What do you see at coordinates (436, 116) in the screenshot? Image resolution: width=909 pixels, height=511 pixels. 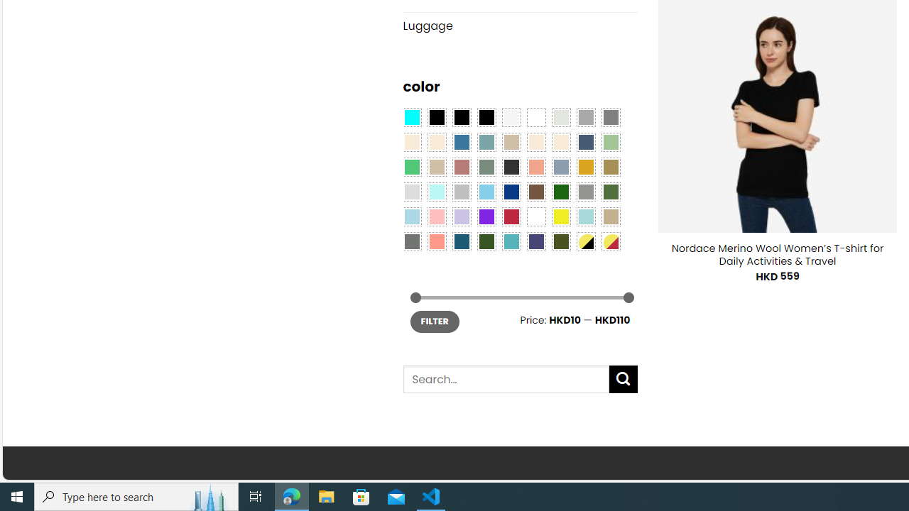 I see `All Black` at bounding box center [436, 116].